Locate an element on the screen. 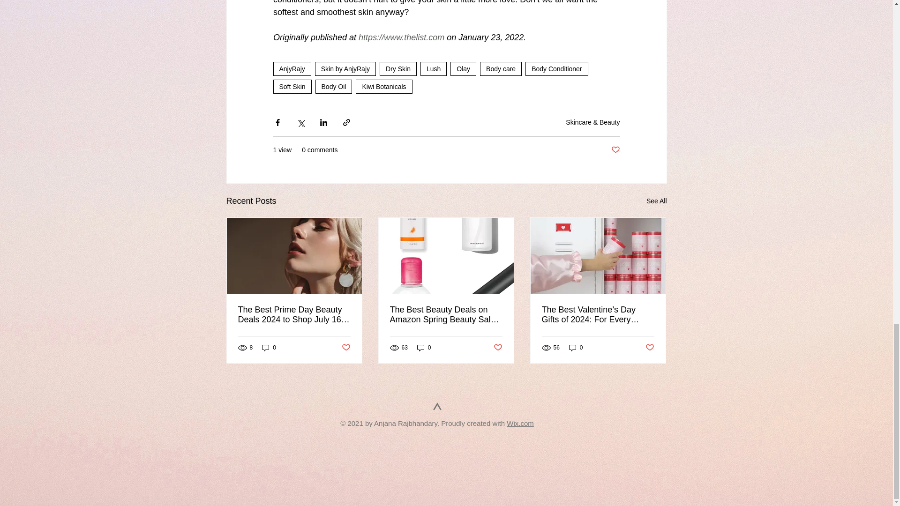  Soft Skin is located at coordinates (292, 86).